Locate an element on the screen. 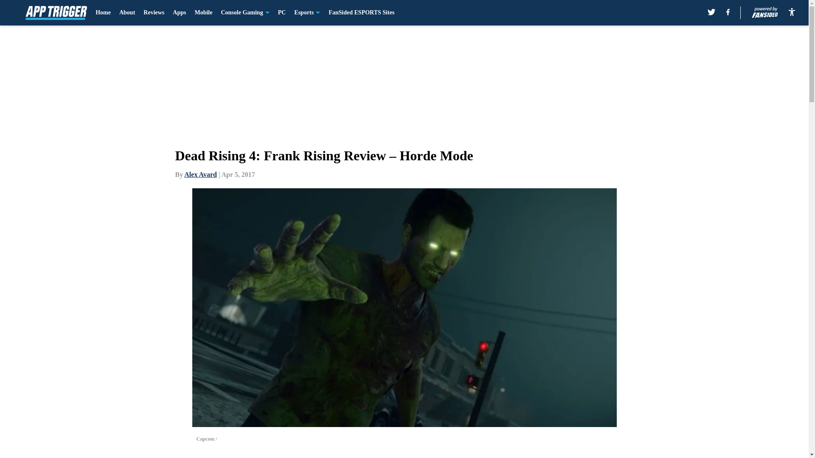  Mobile is located at coordinates (203, 13).